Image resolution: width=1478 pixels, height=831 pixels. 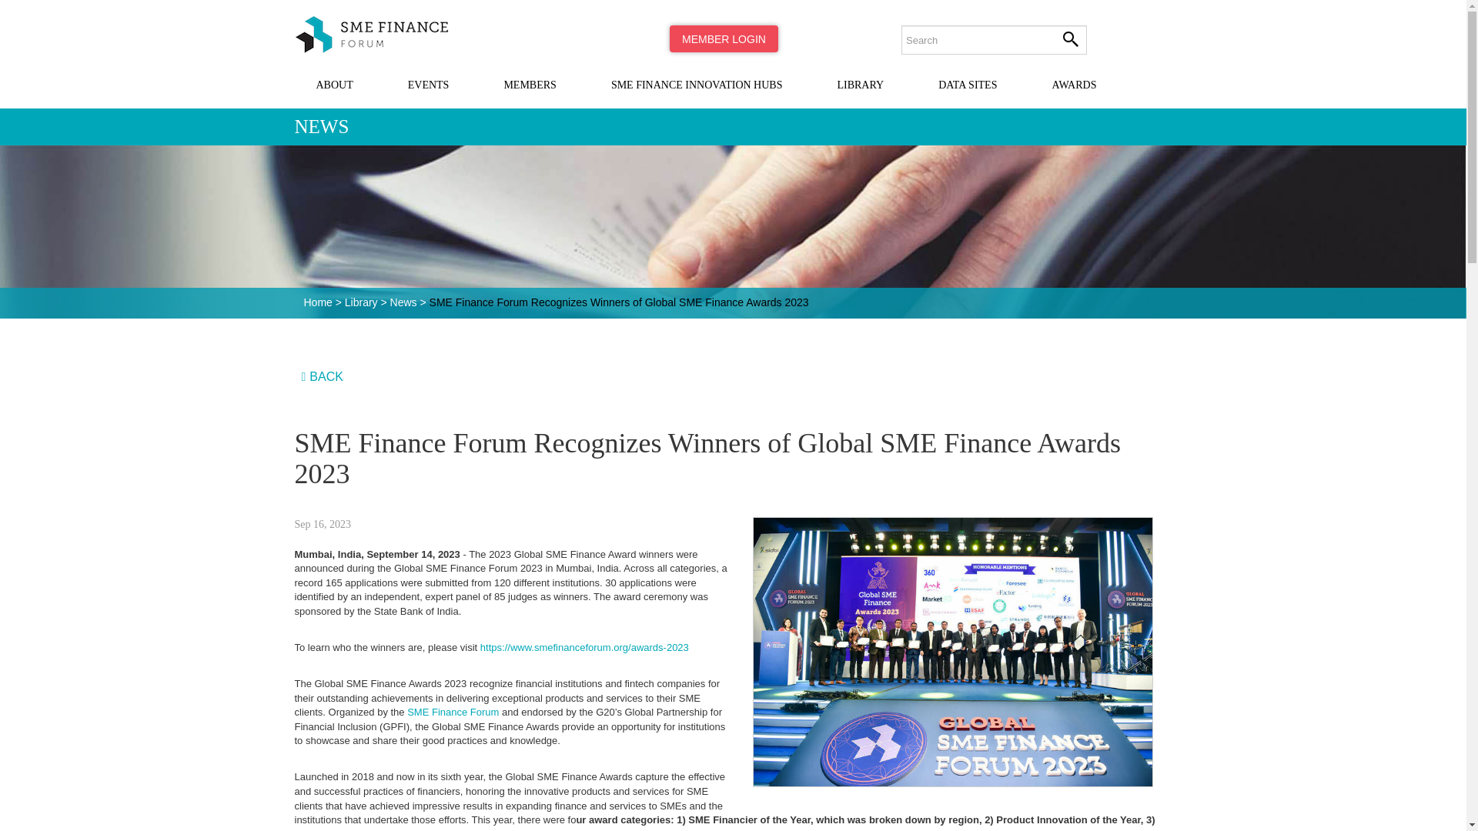 I want to click on ABOUT, so click(x=334, y=88).